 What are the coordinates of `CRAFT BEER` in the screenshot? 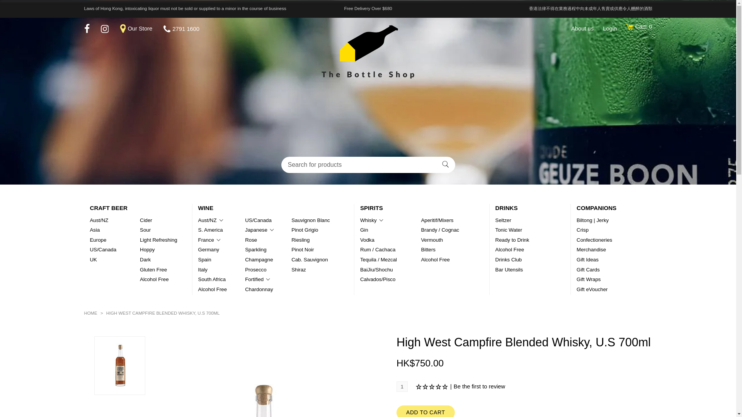 It's located at (108, 208).